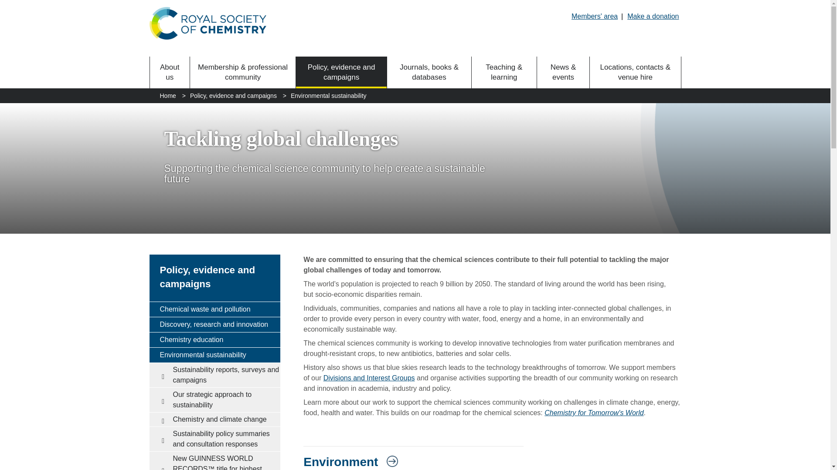 The height and width of the screenshot is (470, 837). Describe the element at coordinates (328, 96) in the screenshot. I see `Environmental sustainability` at that location.